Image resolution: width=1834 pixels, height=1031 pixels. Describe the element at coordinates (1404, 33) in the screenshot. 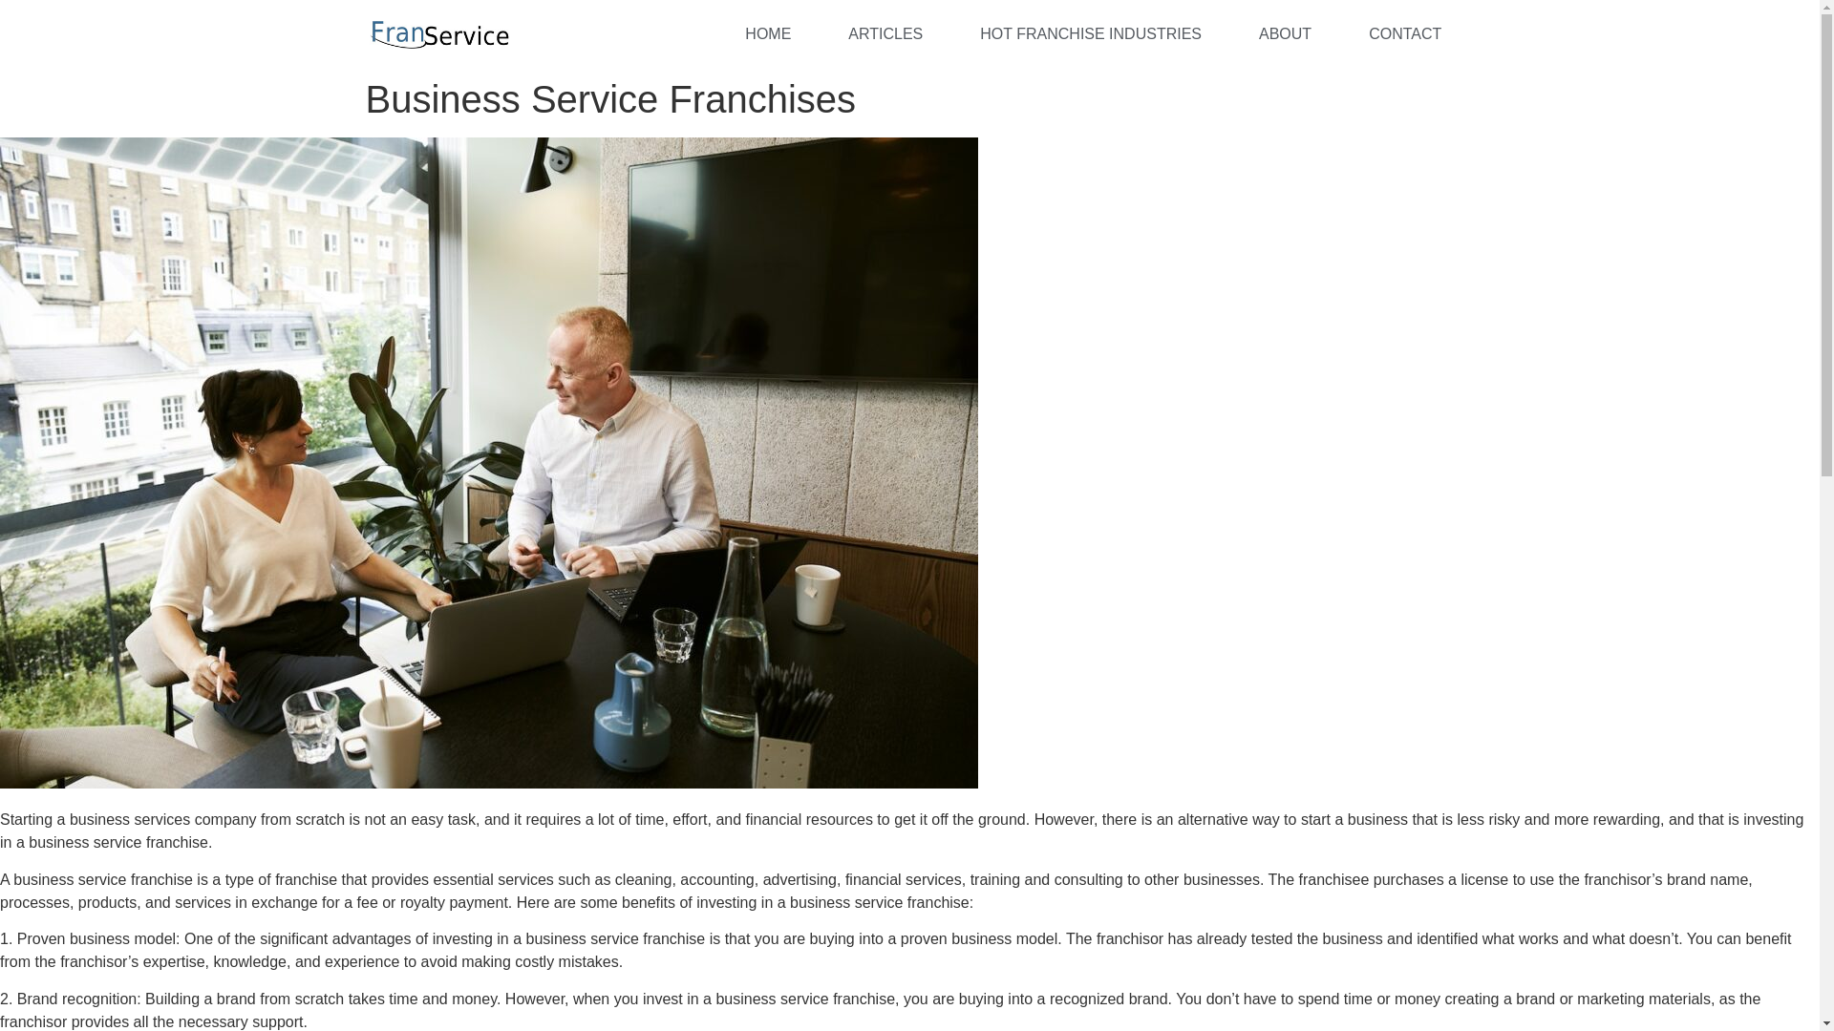

I see `CONTACT` at that location.